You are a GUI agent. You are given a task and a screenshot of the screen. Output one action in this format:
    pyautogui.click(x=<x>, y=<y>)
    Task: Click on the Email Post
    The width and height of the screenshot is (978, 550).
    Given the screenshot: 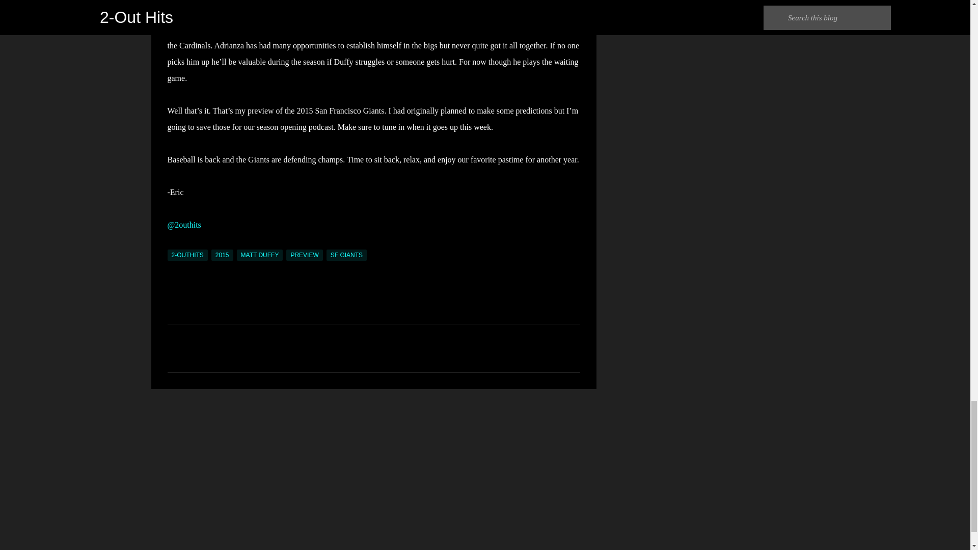 What is the action you would take?
    pyautogui.click(x=173, y=243)
    